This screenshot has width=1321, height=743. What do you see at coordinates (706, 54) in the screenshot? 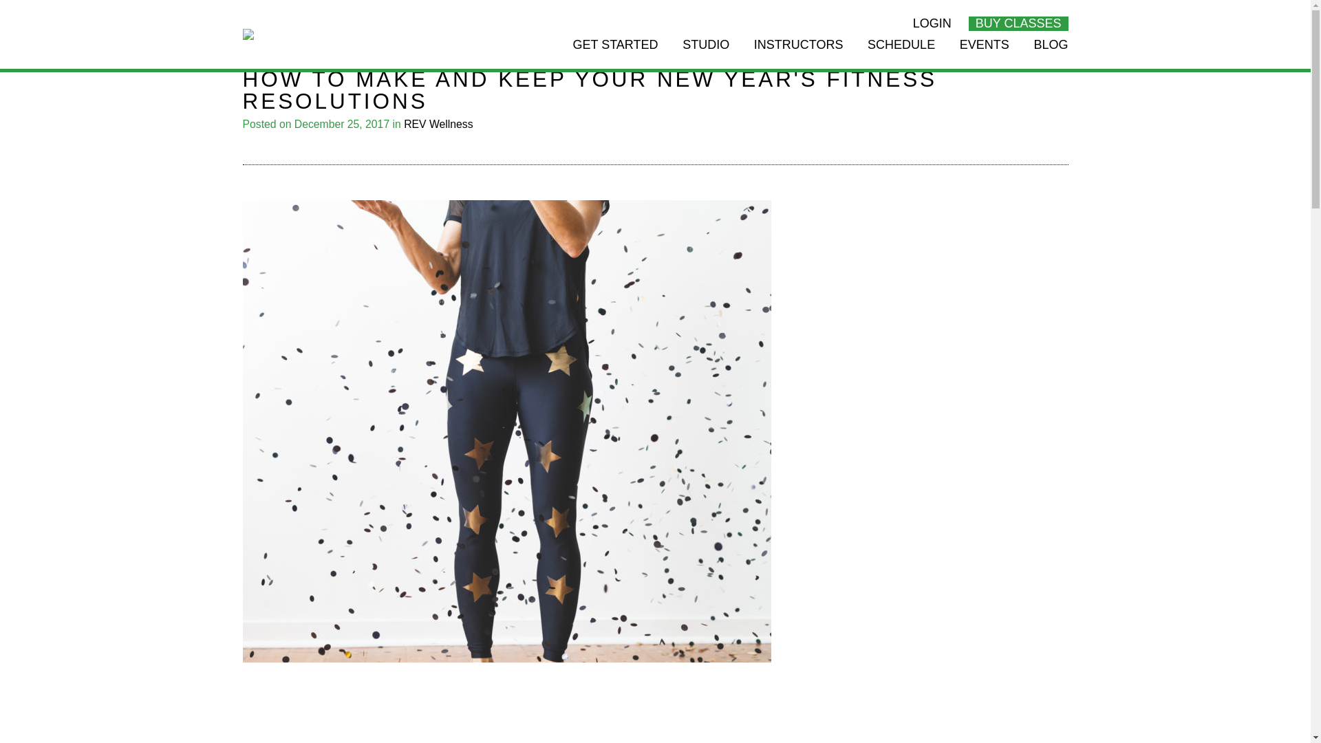
I see `STUDIO` at bounding box center [706, 54].